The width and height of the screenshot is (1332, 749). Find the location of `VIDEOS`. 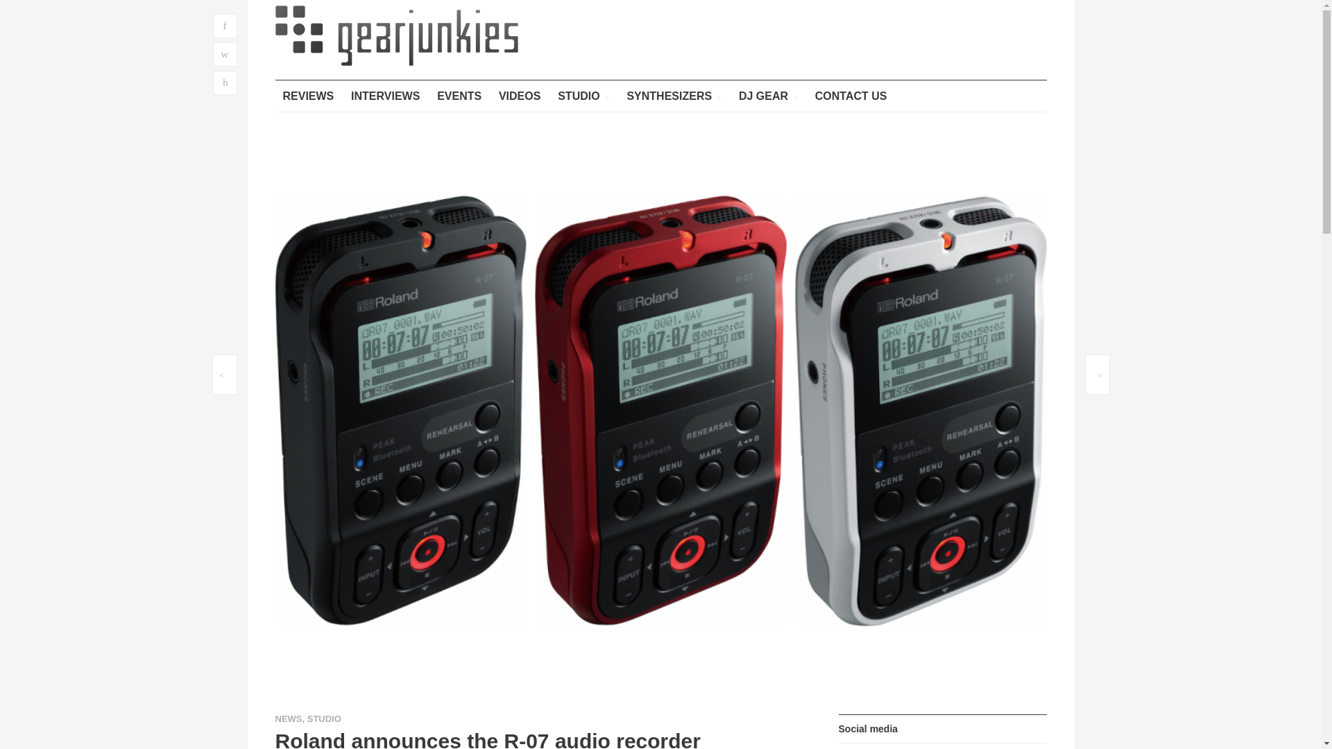

VIDEOS is located at coordinates (519, 96).